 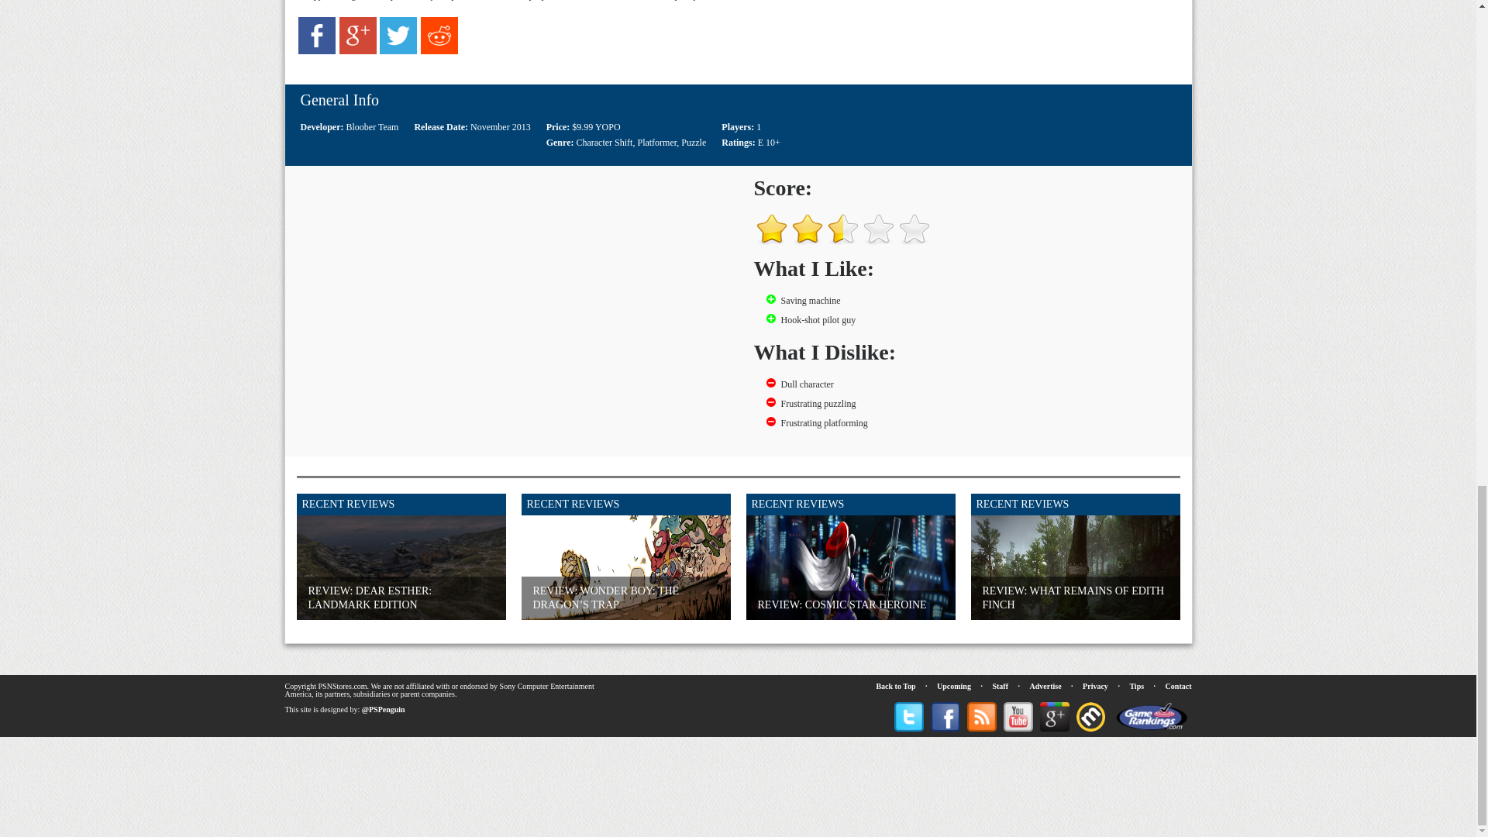 I want to click on Share via Google, so click(x=357, y=51).